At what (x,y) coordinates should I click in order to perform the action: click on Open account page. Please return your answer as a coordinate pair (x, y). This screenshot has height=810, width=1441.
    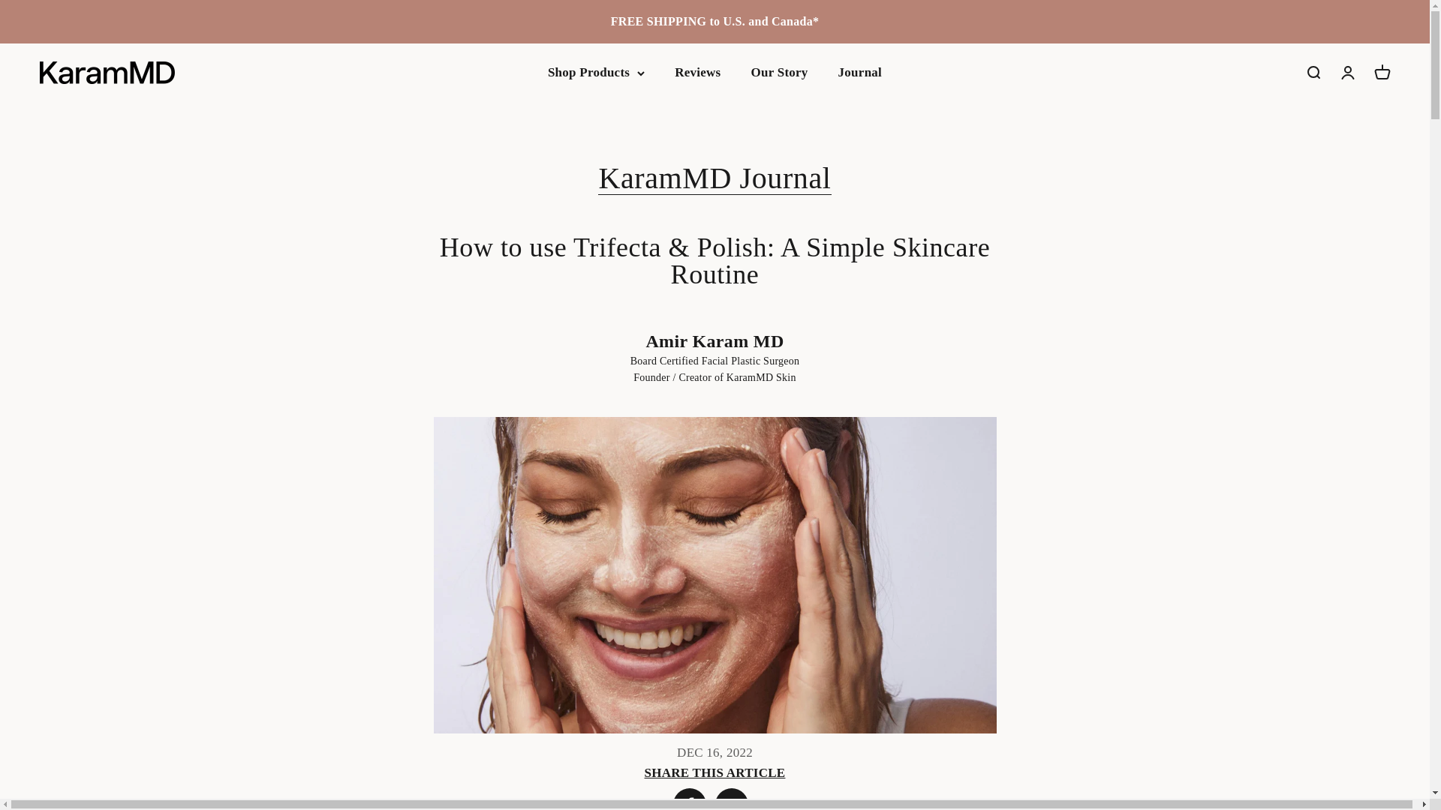
    Looking at the image, I should click on (1346, 73).